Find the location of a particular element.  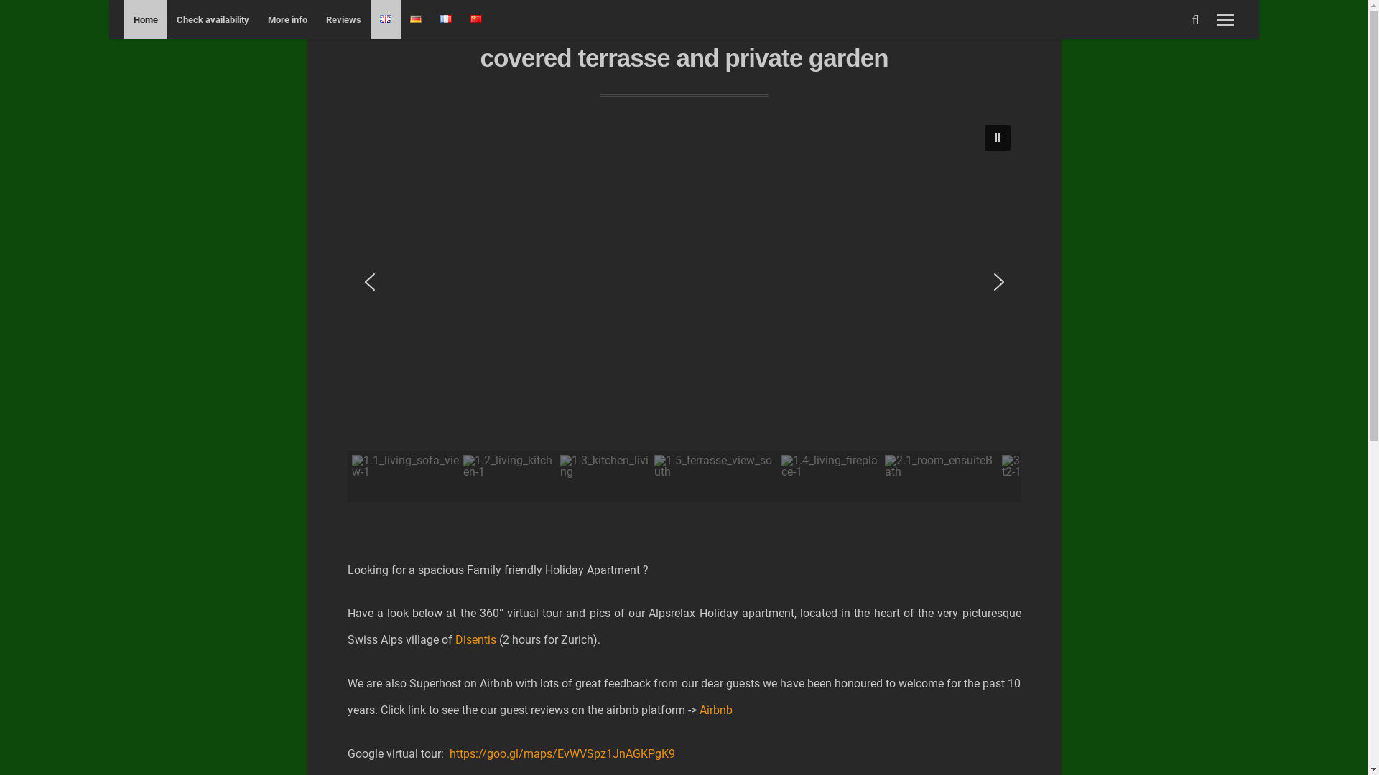

AlpsRelax.ch is located at coordinates (684, 33).